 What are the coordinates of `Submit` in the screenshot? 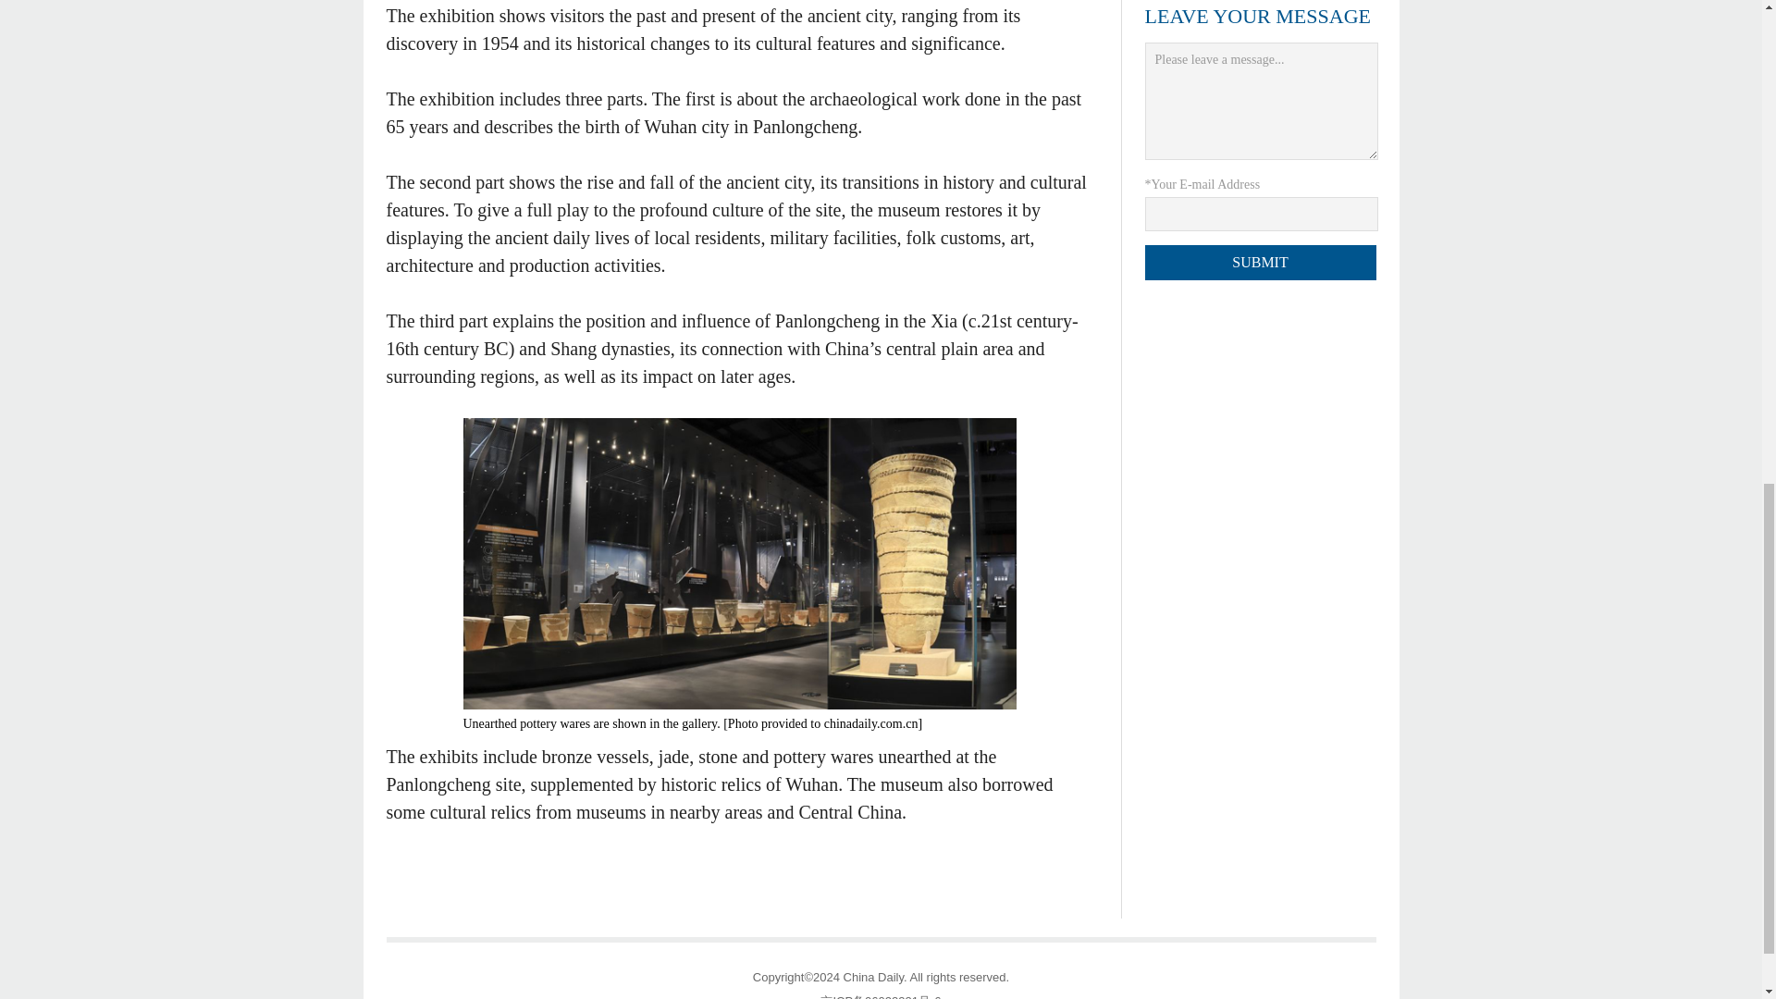 It's located at (1261, 263).